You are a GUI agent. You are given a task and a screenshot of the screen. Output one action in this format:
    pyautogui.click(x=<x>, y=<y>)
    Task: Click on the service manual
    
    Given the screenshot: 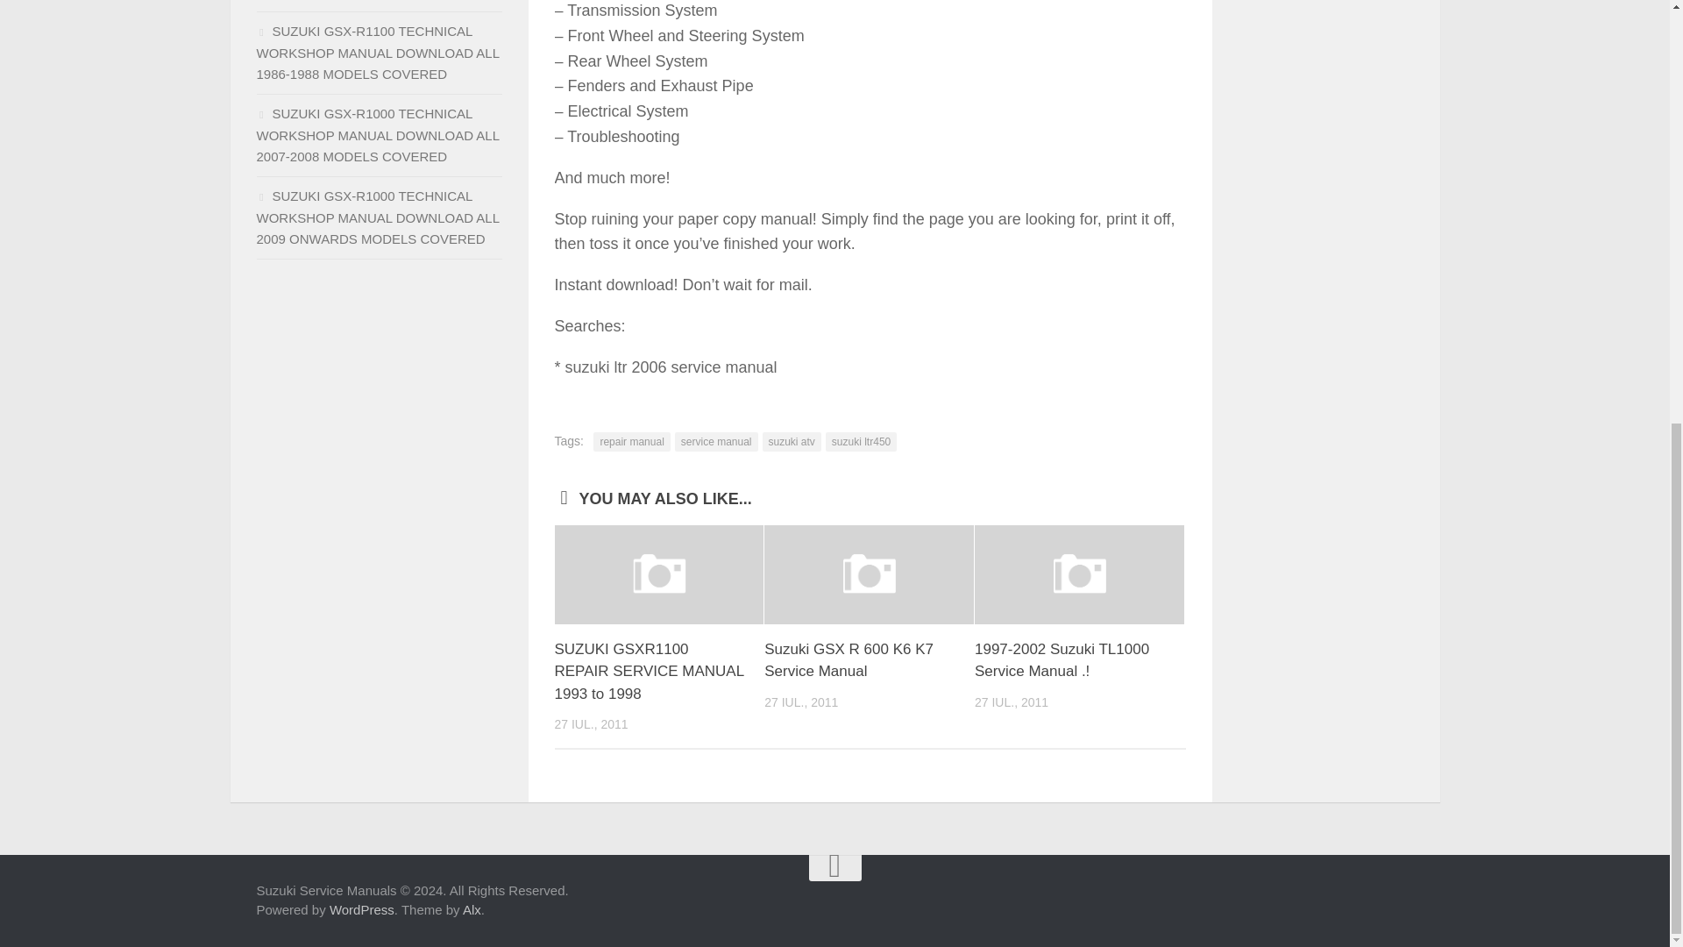 What is the action you would take?
    pyautogui.click(x=716, y=442)
    